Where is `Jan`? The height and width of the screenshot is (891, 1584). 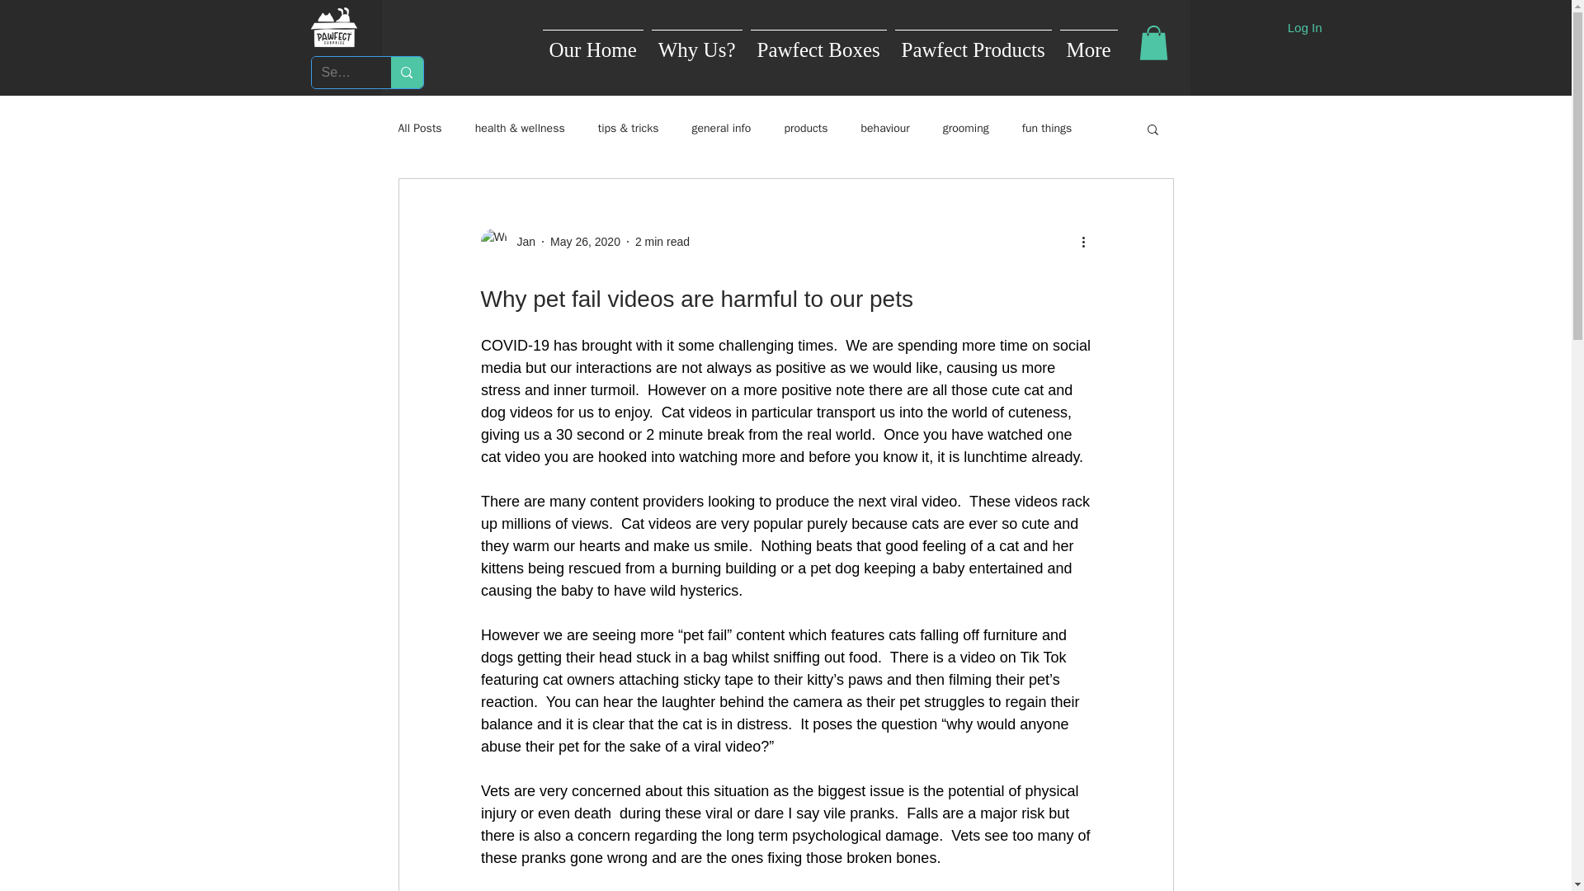 Jan is located at coordinates (521, 241).